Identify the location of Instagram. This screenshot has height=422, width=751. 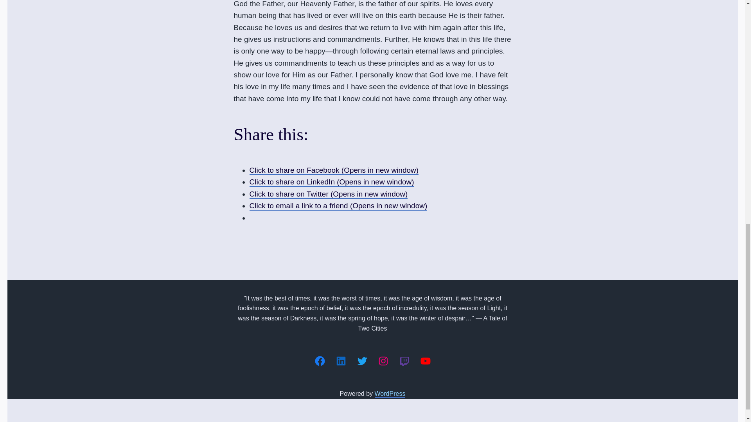
(383, 361).